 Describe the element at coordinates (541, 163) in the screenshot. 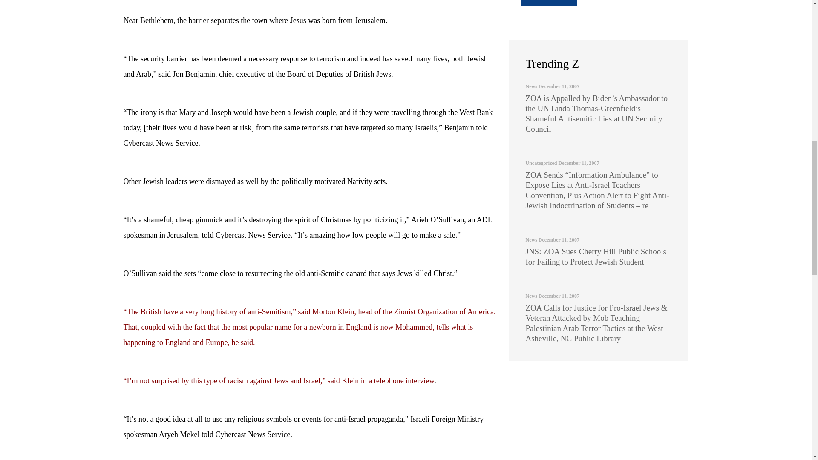

I see `Uncategorized` at that location.